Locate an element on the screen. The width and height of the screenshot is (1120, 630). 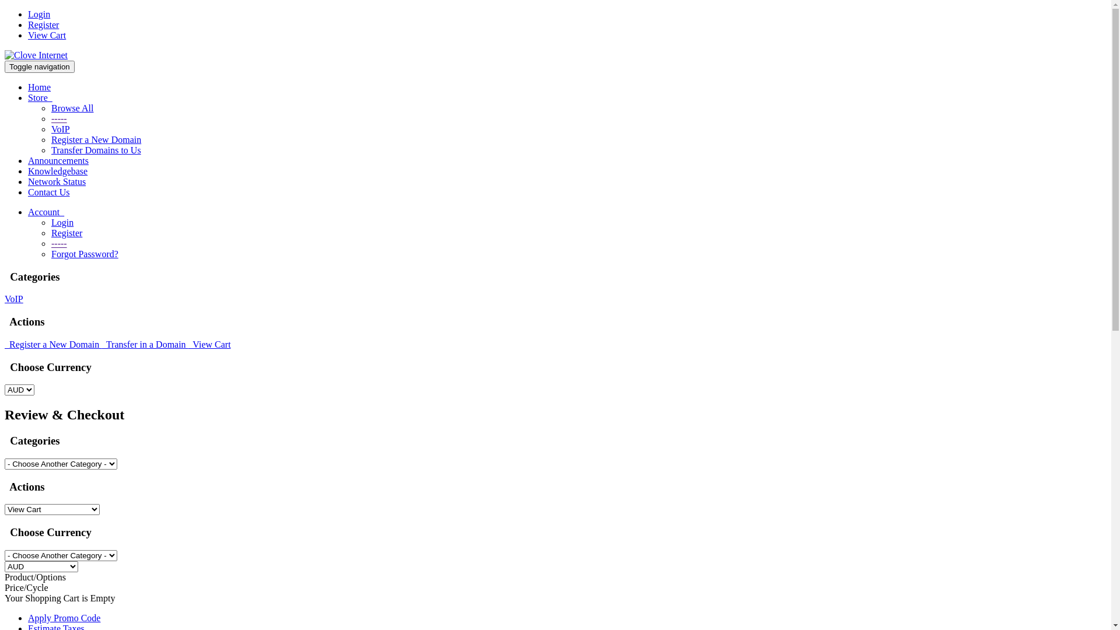
  Register a New Domain is located at coordinates (53, 344).